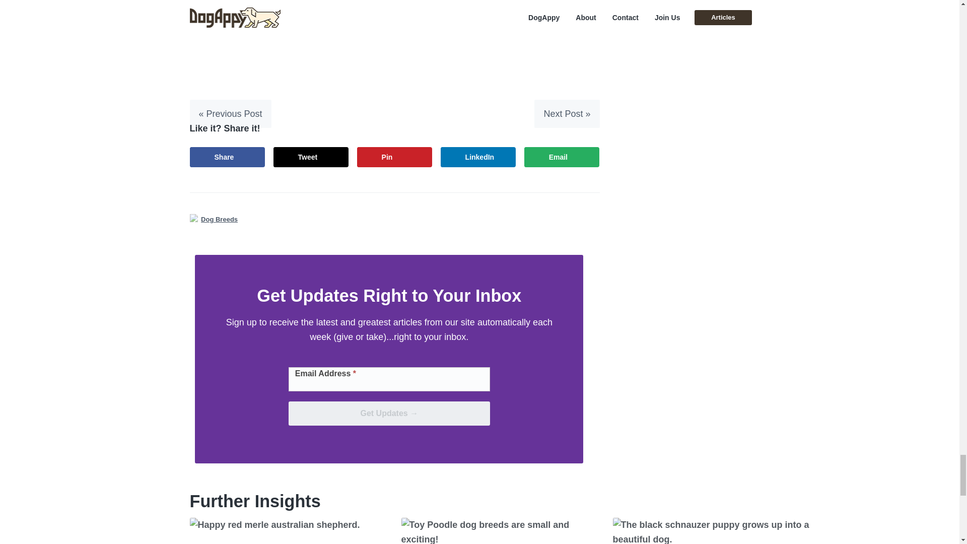 The width and height of the screenshot is (967, 544). What do you see at coordinates (227, 157) in the screenshot?
I see `Share` at bounding box center [227, 157].